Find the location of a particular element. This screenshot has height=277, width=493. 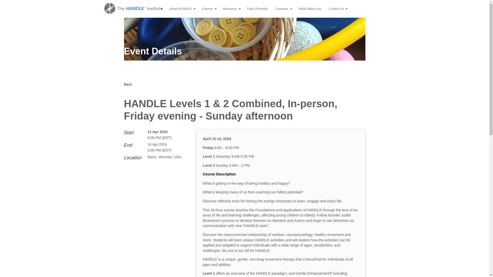

Contact Us is located at coordinates (337, 9).